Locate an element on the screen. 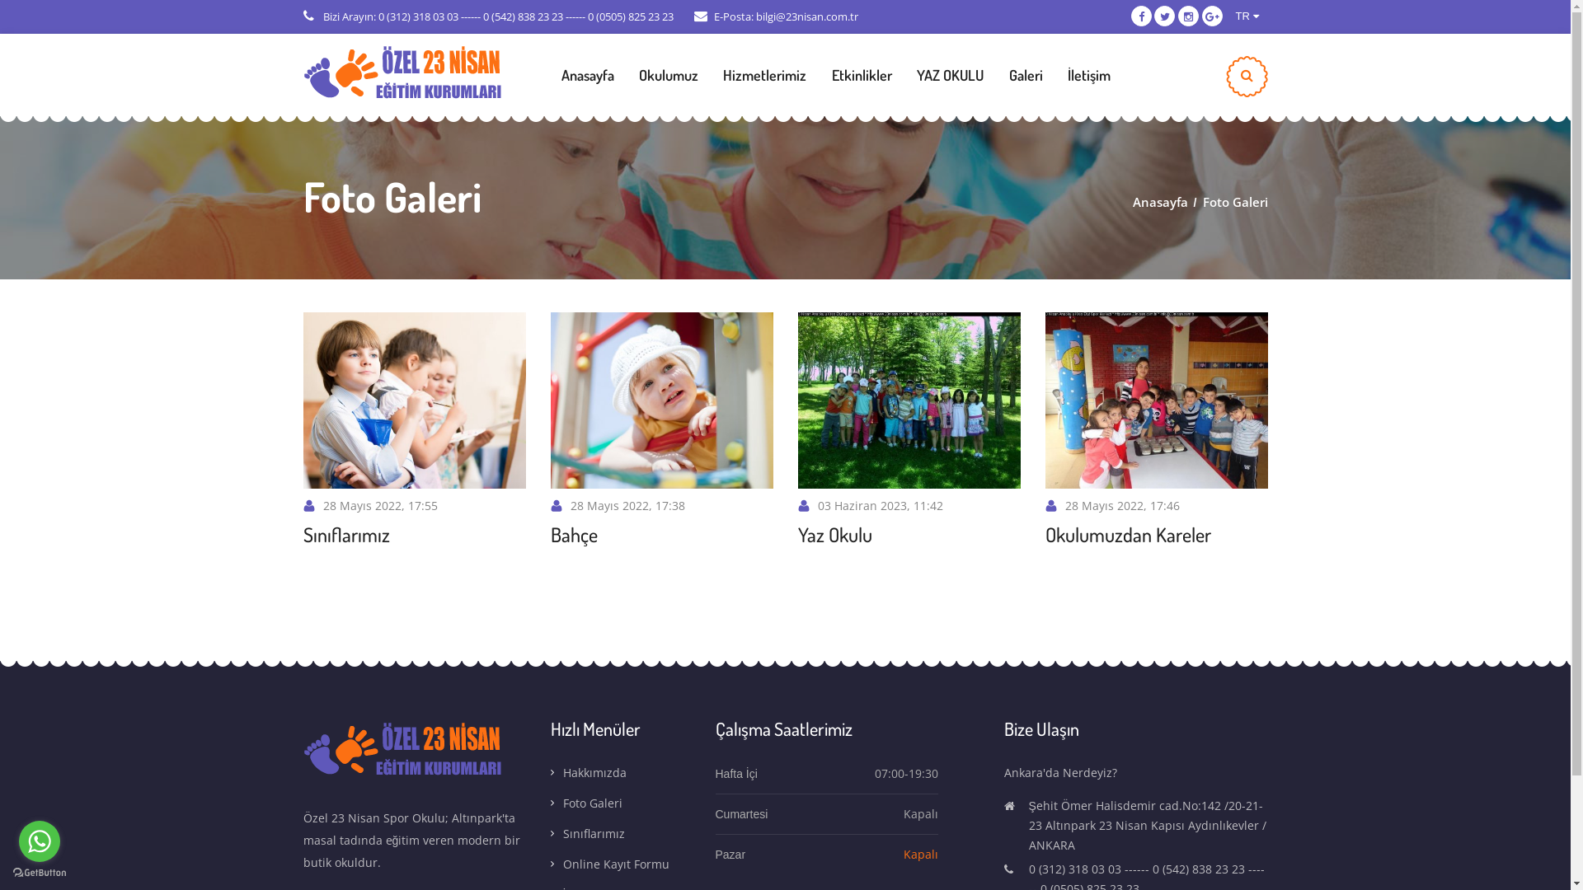 This screenshot has height=890, width=1583. Galeri is located at coordinates (1026, 84).